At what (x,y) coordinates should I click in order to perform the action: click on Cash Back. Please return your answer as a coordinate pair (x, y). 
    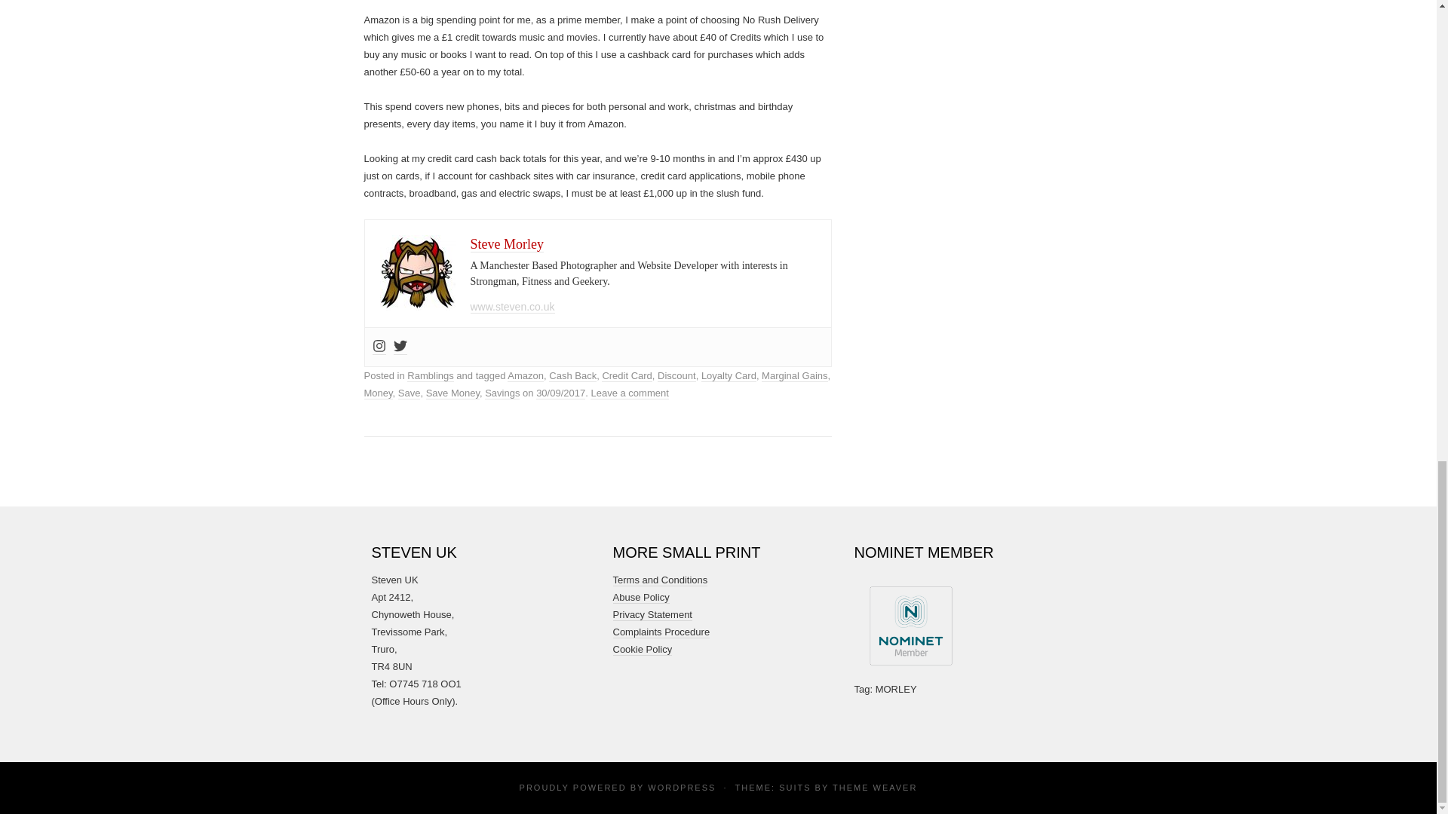
    Looking at the image, I should click on (572, 375).